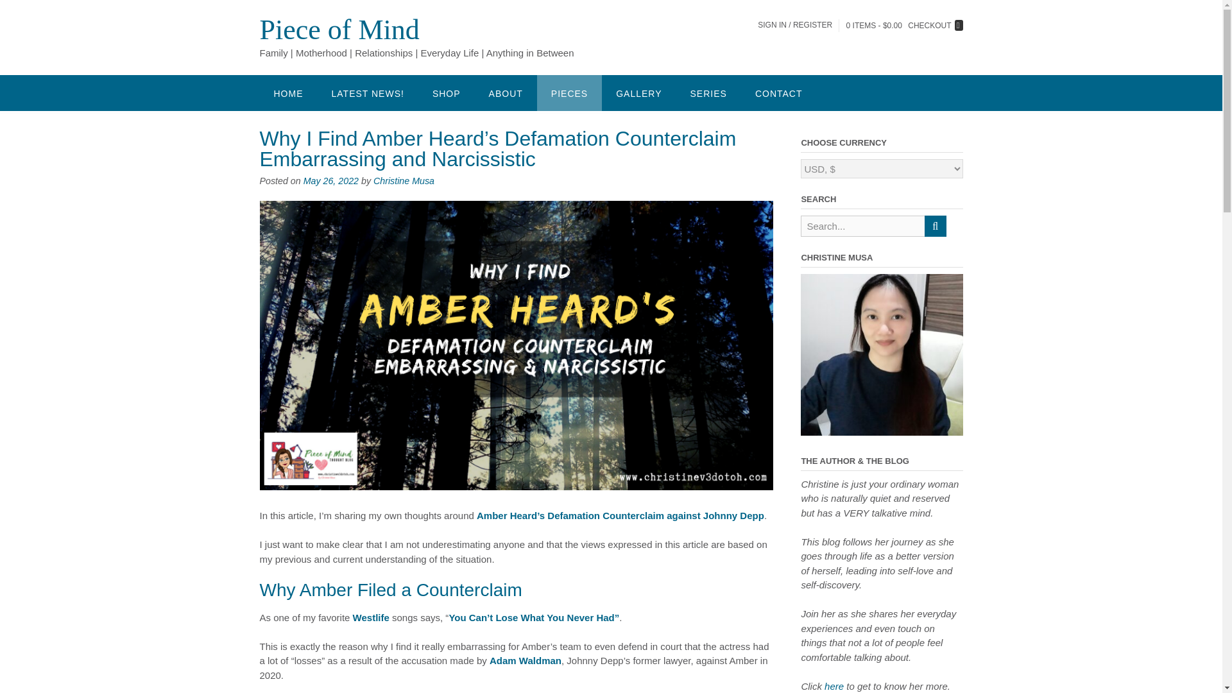 This screenshot has width=1232, height=693. I want to click on May 26, 2022, so click(330, 181).